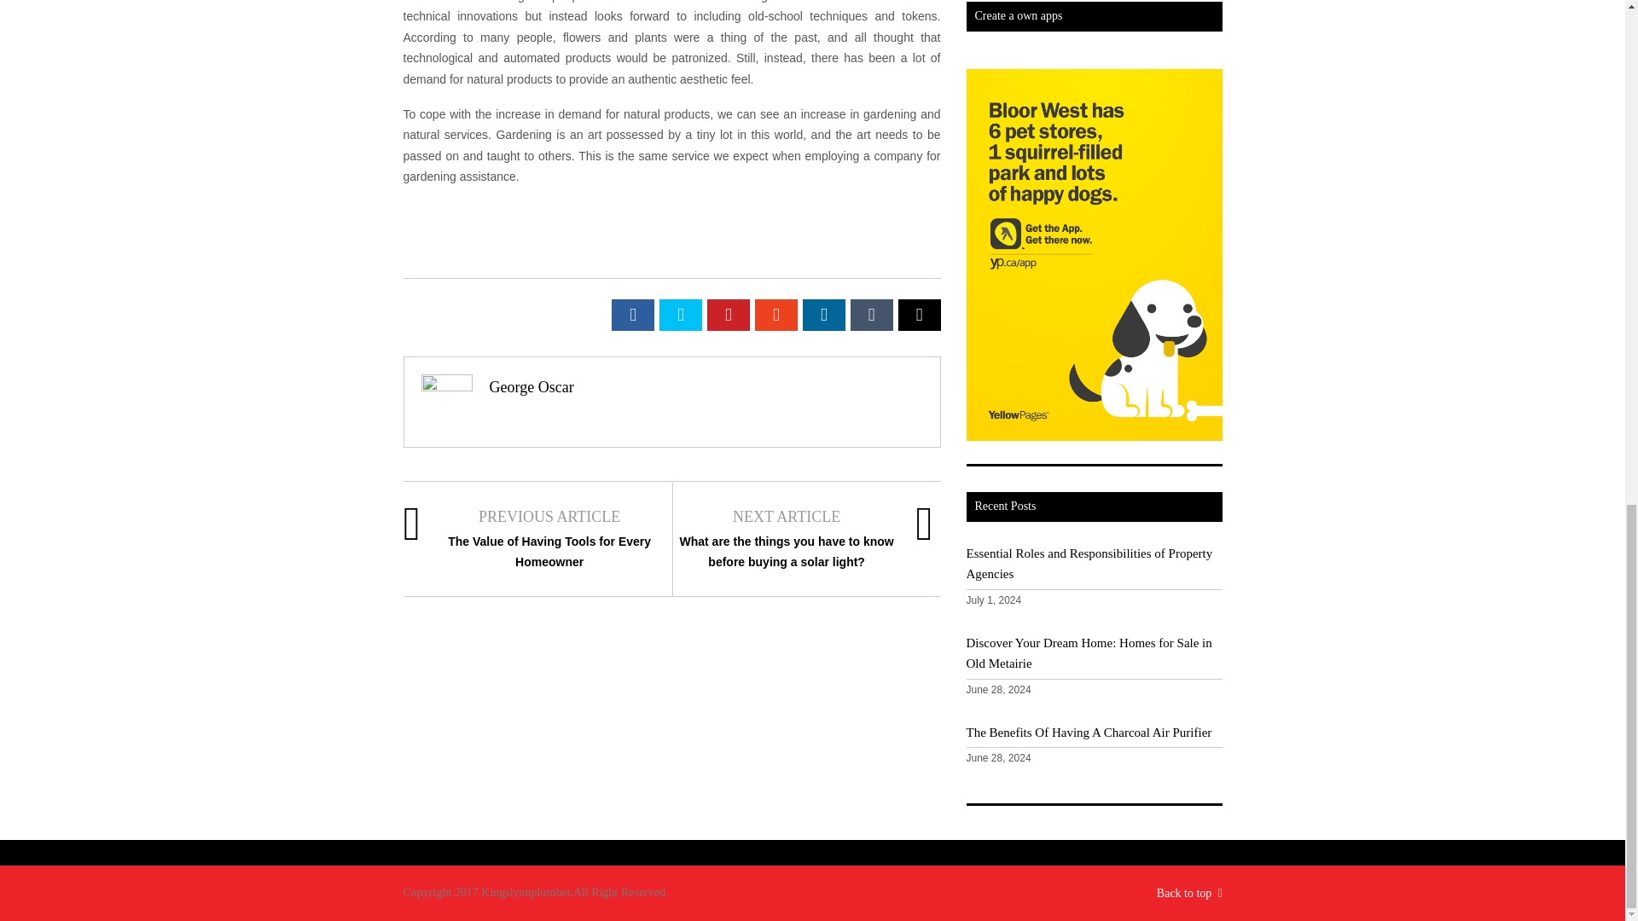 The width and height of the screenshot is (1638, 921). What do you see at coordinates (532, 387) in the screenshot?
I see `George Oscar` at bounding box center [532, 387].